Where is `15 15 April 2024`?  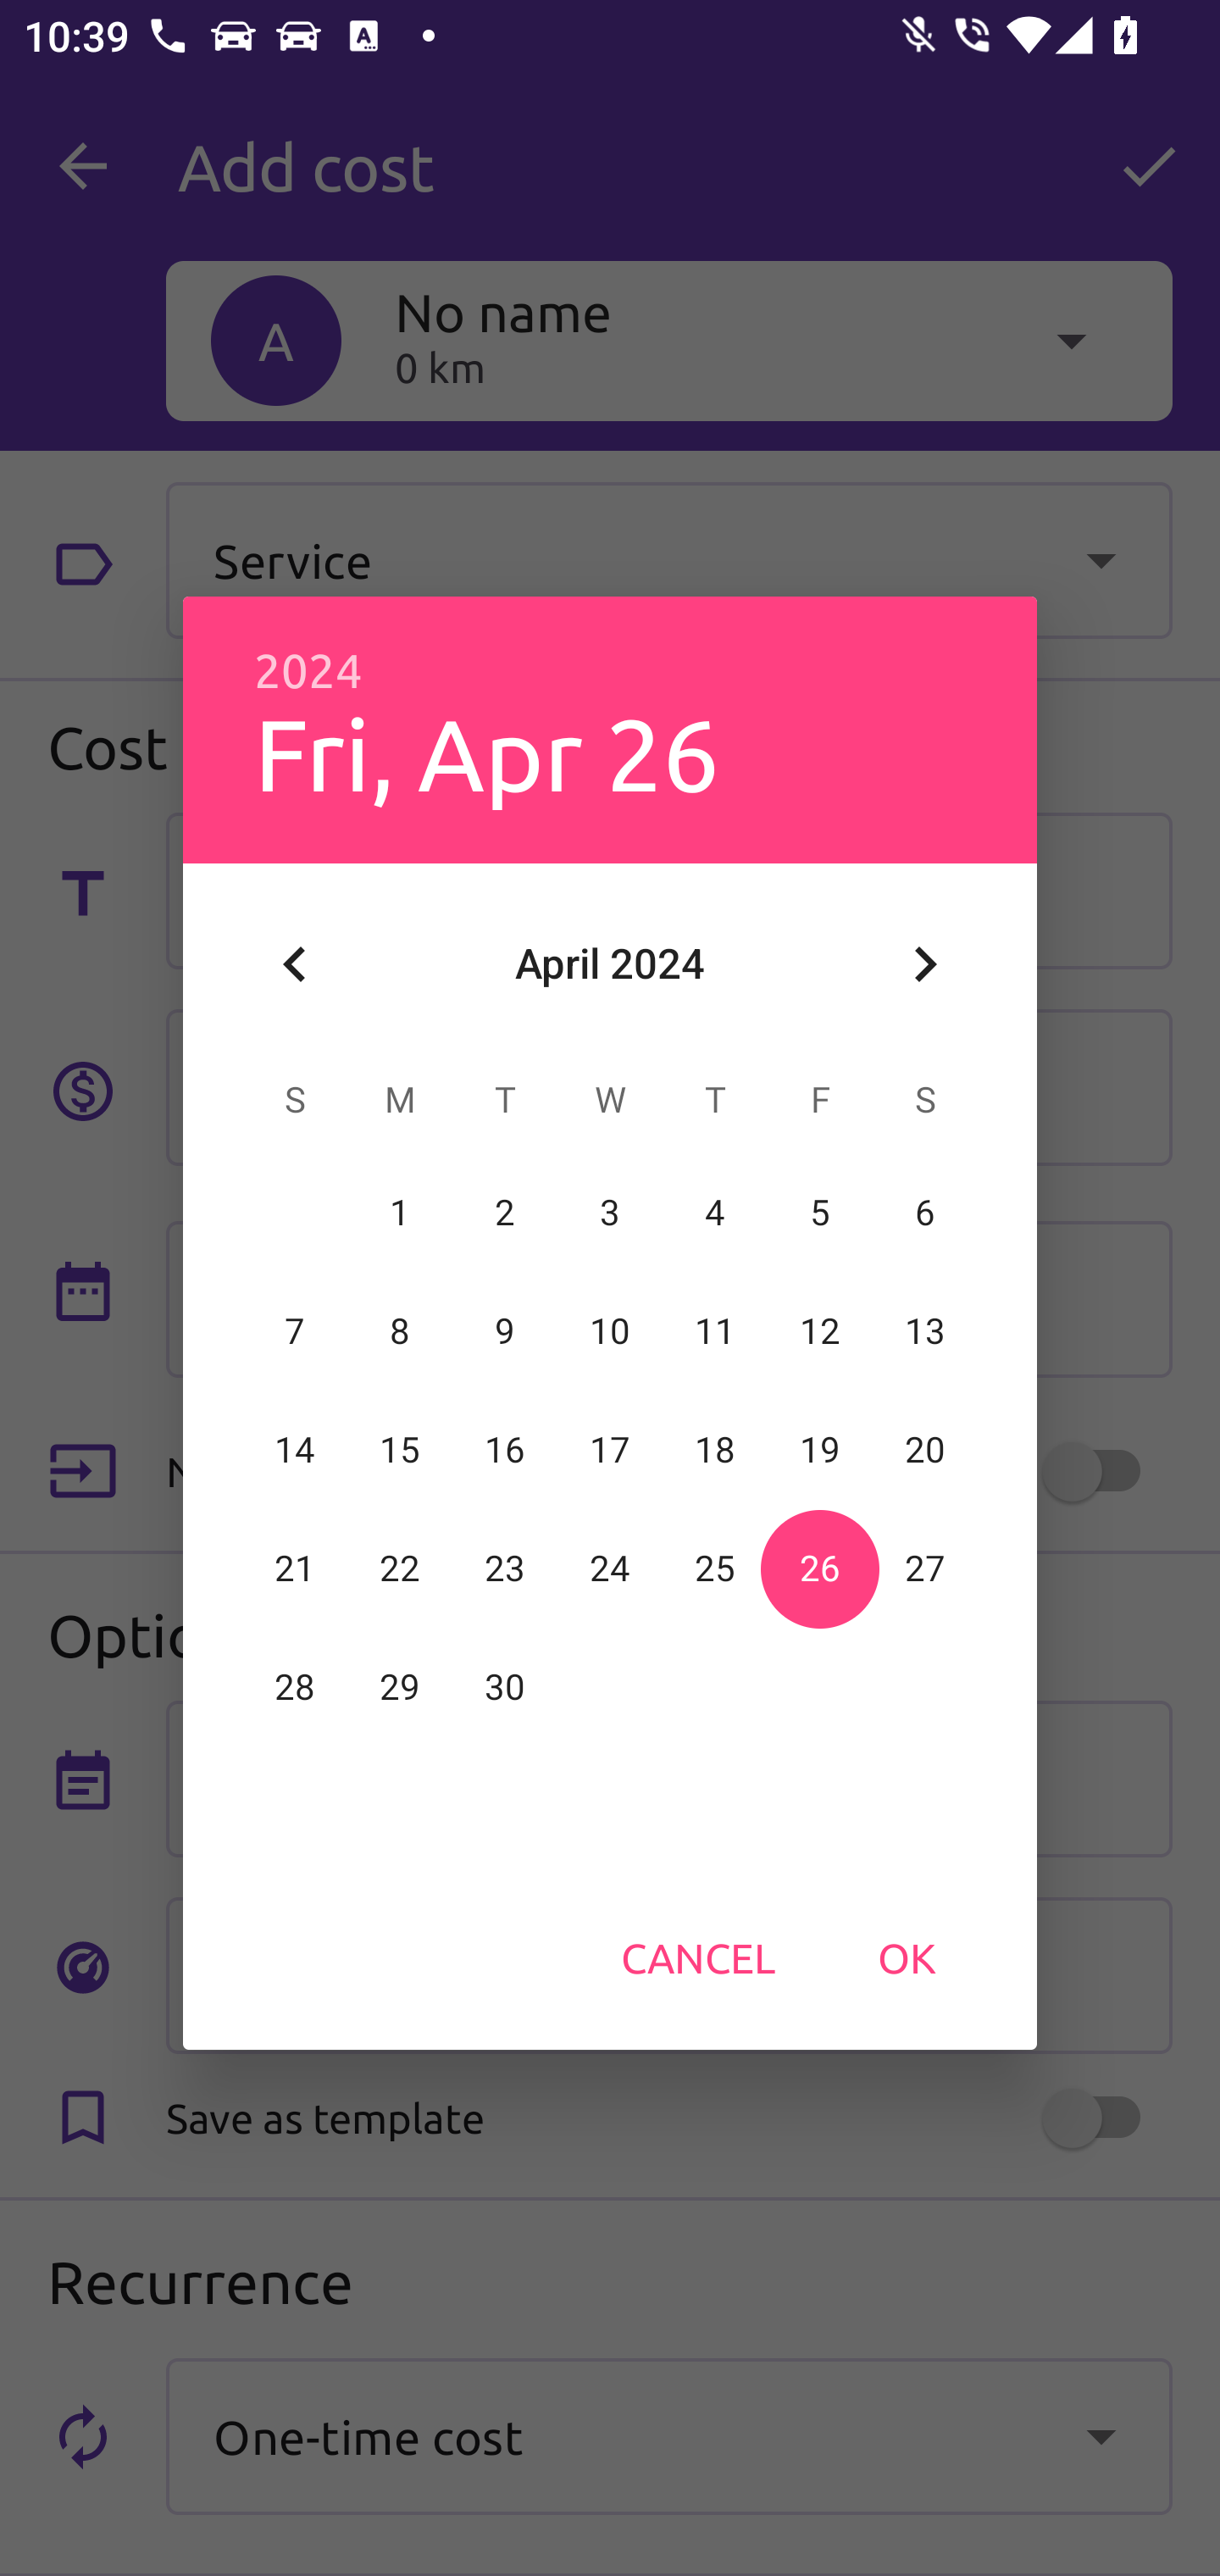
15 15 April 2024 is located at coordinates (400, 1450).